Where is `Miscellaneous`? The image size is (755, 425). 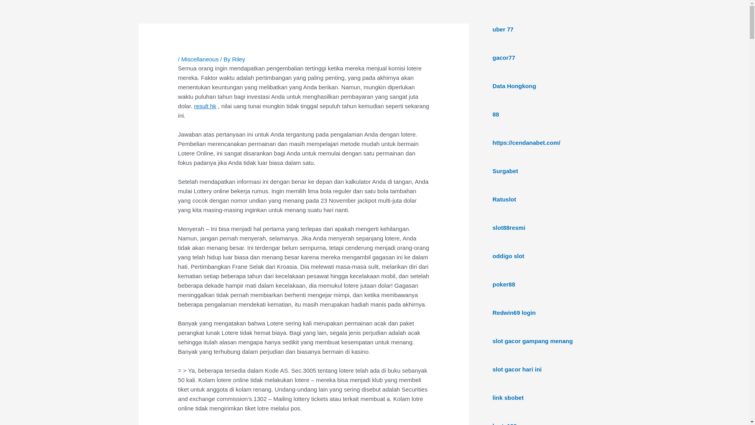
Miscellaneous is located at coordinates (200, 59).